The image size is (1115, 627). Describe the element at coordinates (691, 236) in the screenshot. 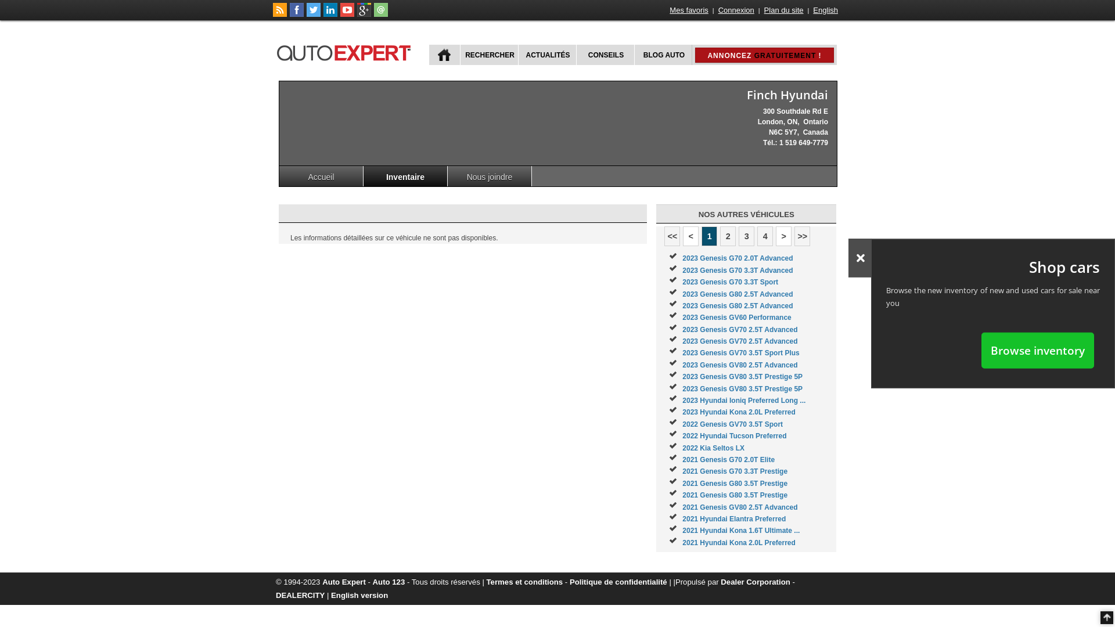

I see `<` at that location.